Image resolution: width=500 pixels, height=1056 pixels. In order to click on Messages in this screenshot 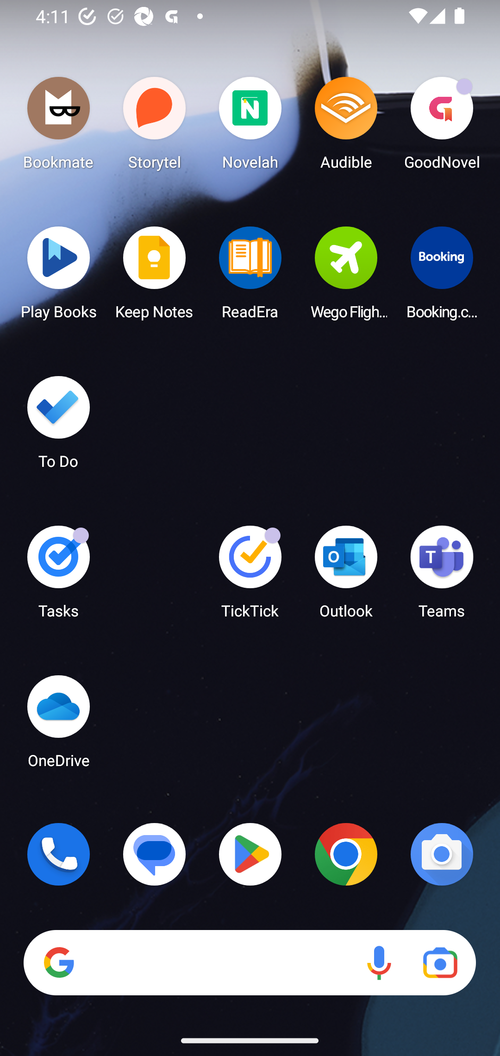, I will do `click(155, 854)`.